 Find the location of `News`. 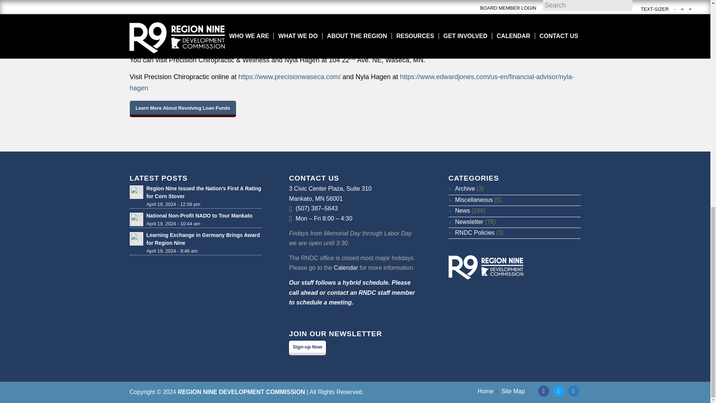

News is located at coordinates (459, 210).